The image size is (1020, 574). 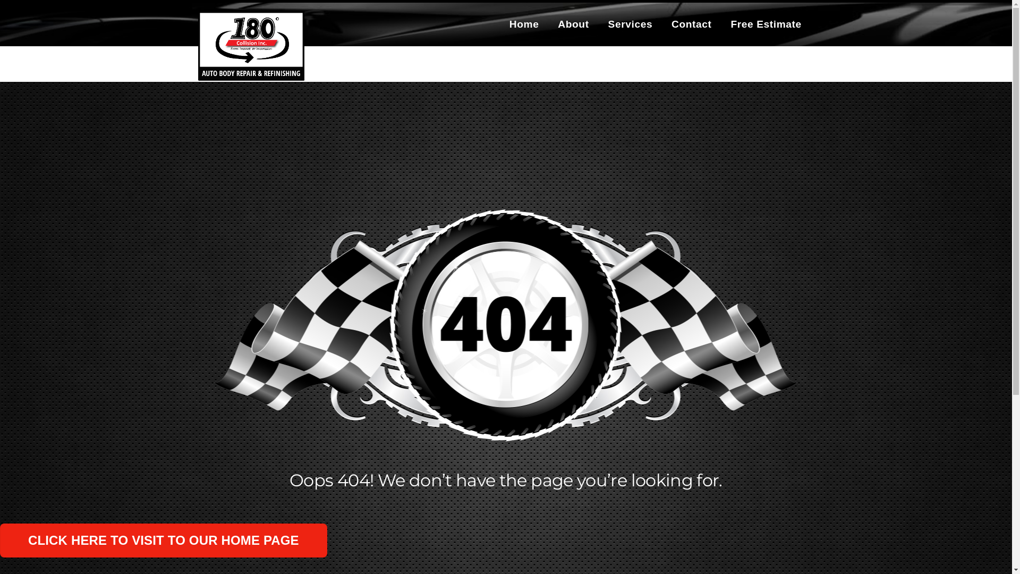 I want to click on Home, so click(x=524, y=24).